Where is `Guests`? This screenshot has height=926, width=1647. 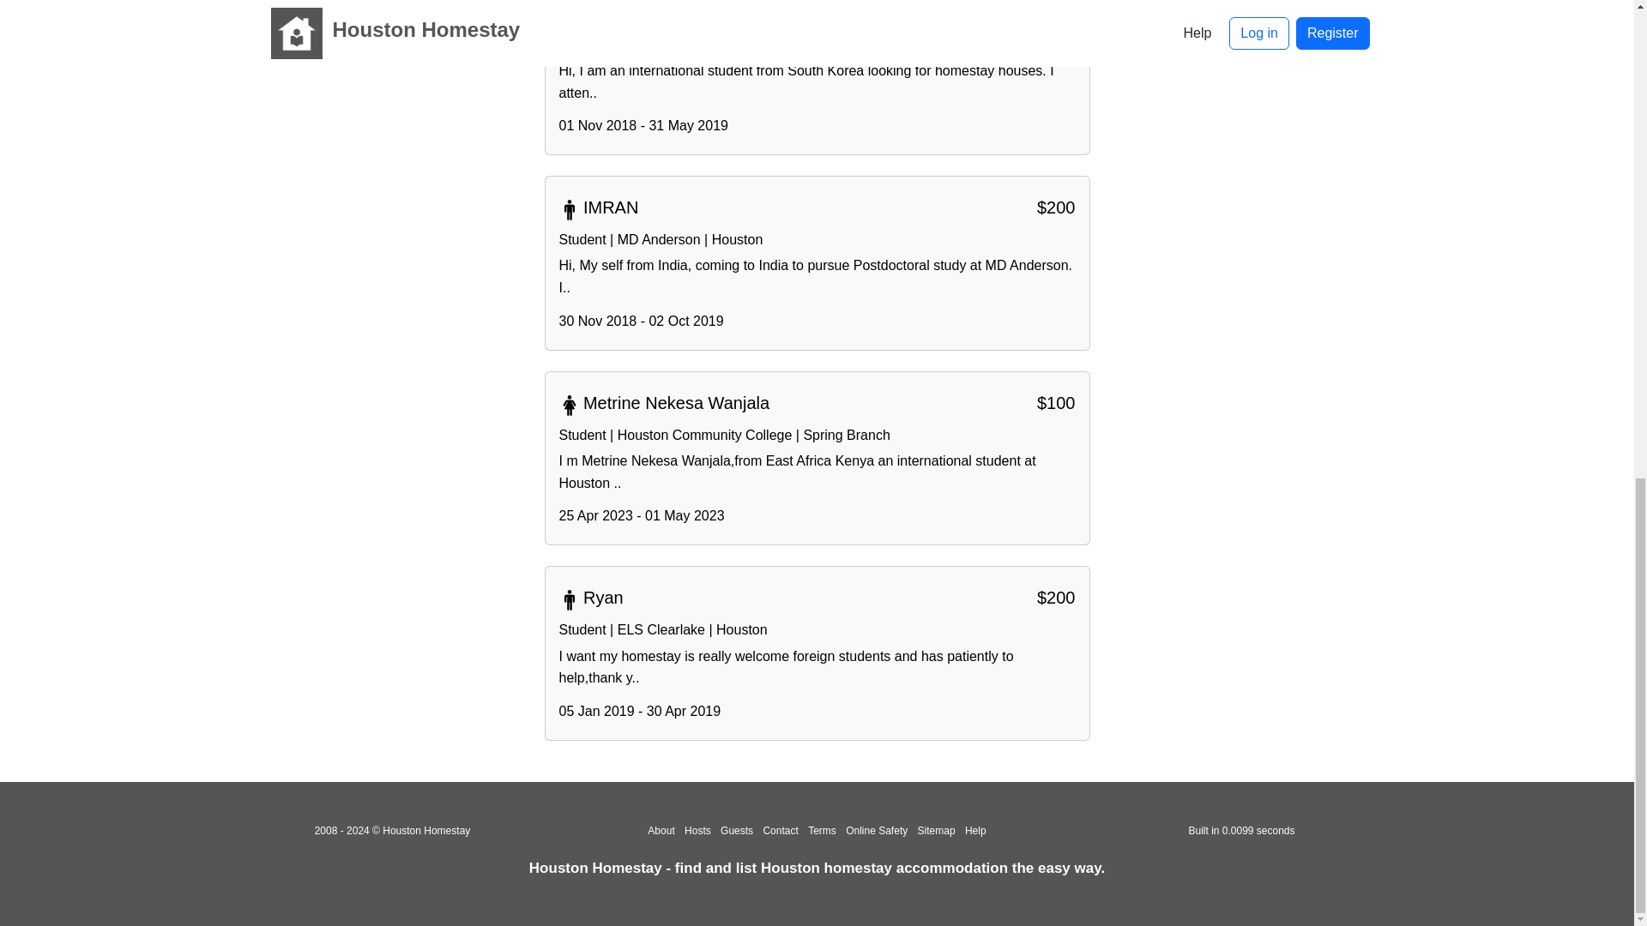
Guests is located at coordinates (736, 831).